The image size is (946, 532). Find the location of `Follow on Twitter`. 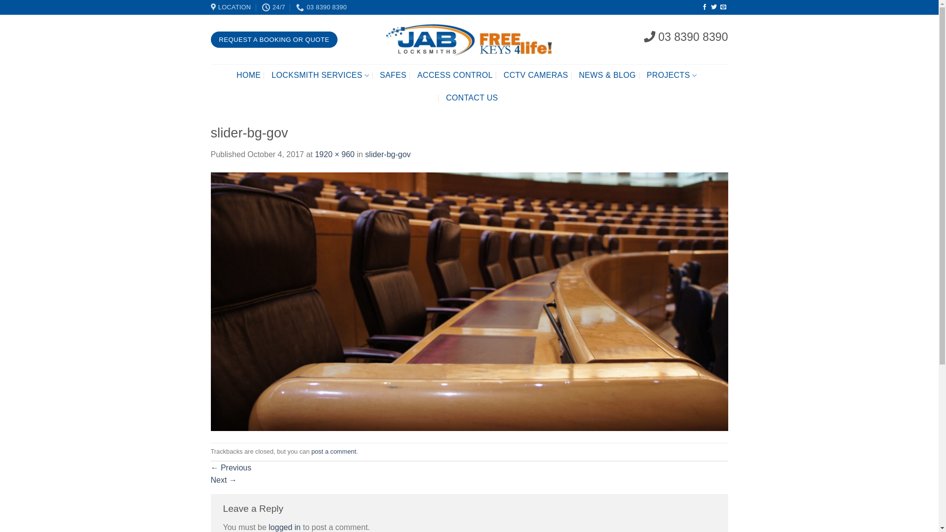

Follow on Twitter is located at coordinates (714, 7).